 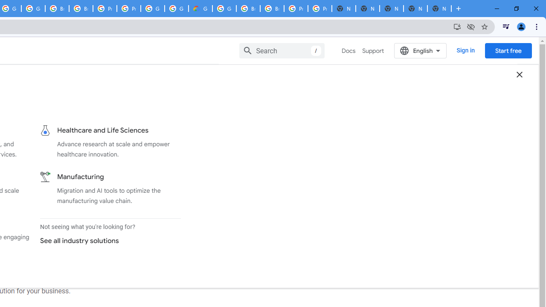 What do you see at coordinates (107, 240) in the screenshot?
I see `See all industry solutions` at bounding box center [107, 240].